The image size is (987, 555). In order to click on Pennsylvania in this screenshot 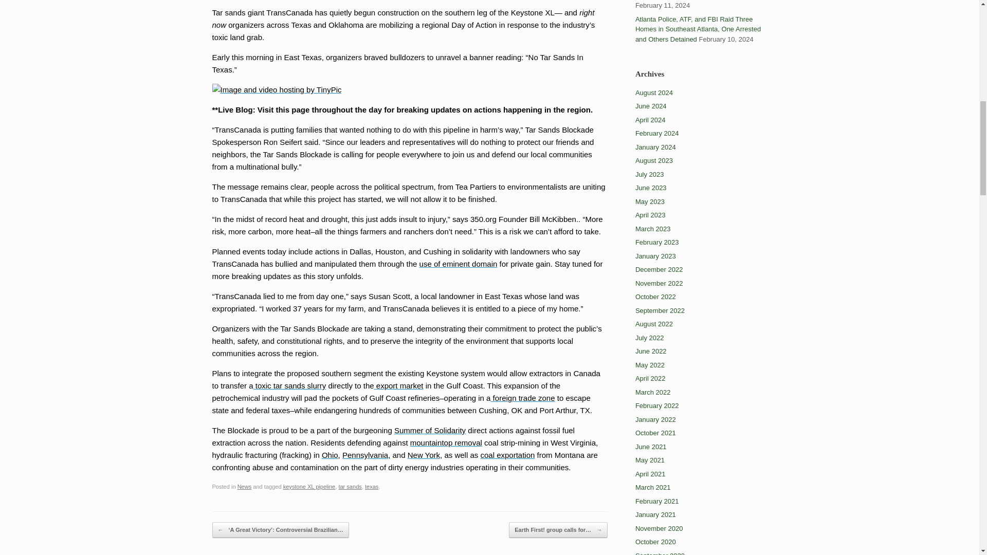, I will do `click(365, 455)`.